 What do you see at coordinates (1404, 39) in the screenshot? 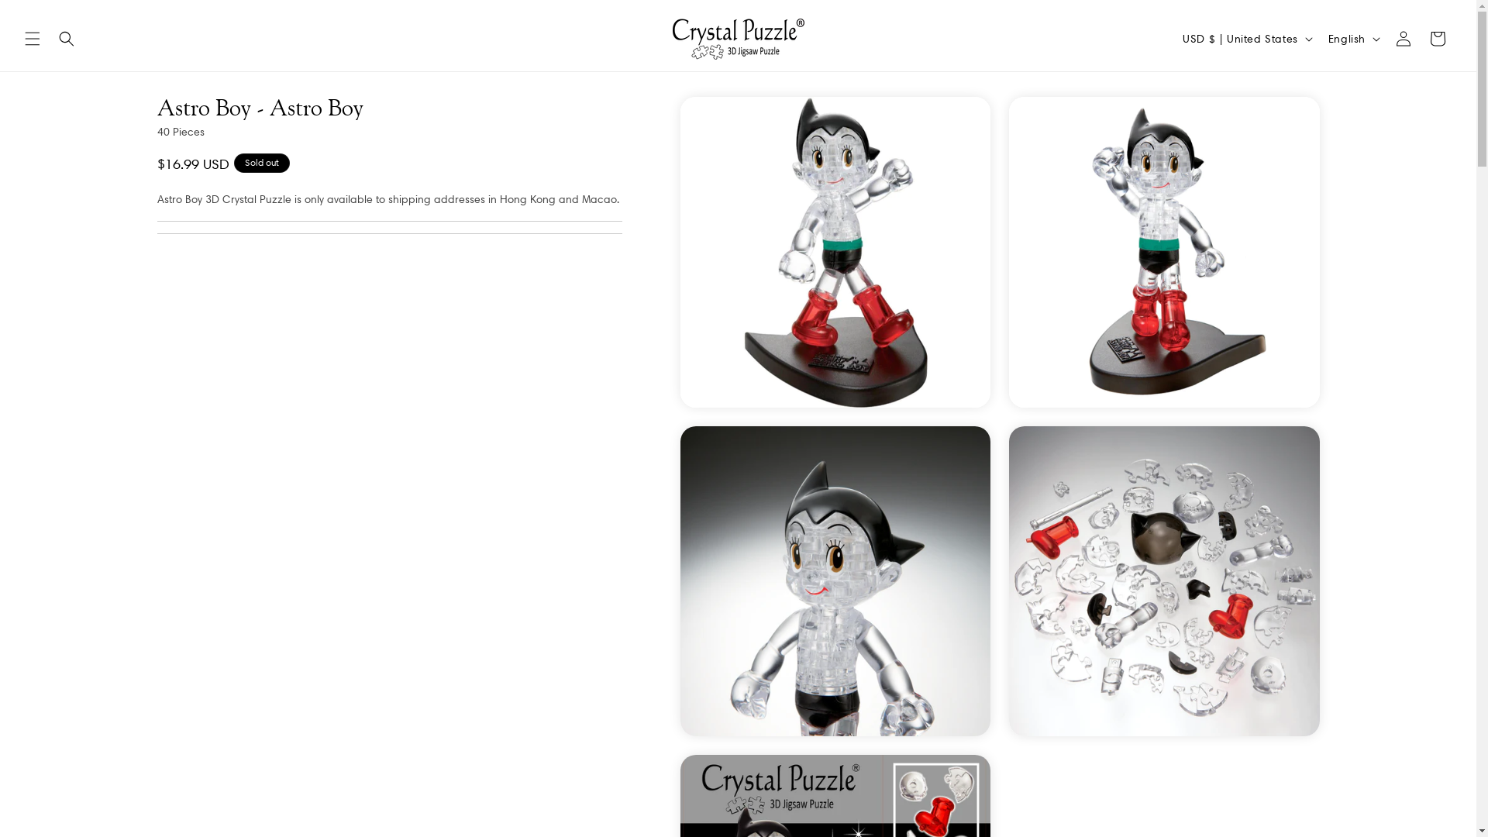
I see `Log in` at bounding box center [1404, 39].